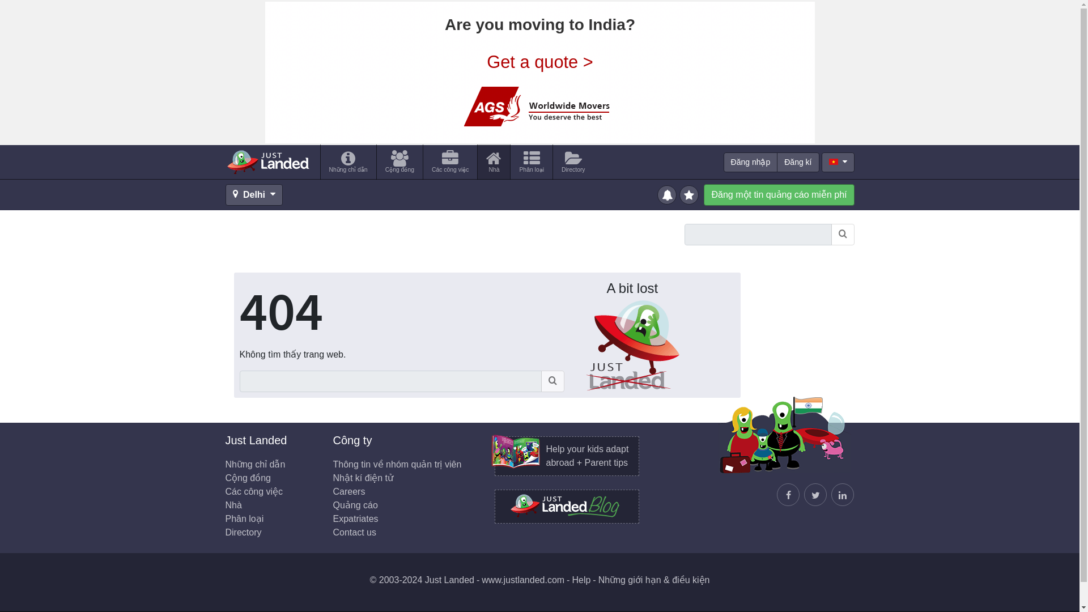  Describe the element at coordinates (573, 161) in the screenshot. I see `Directory trong   Delhi` at that location.